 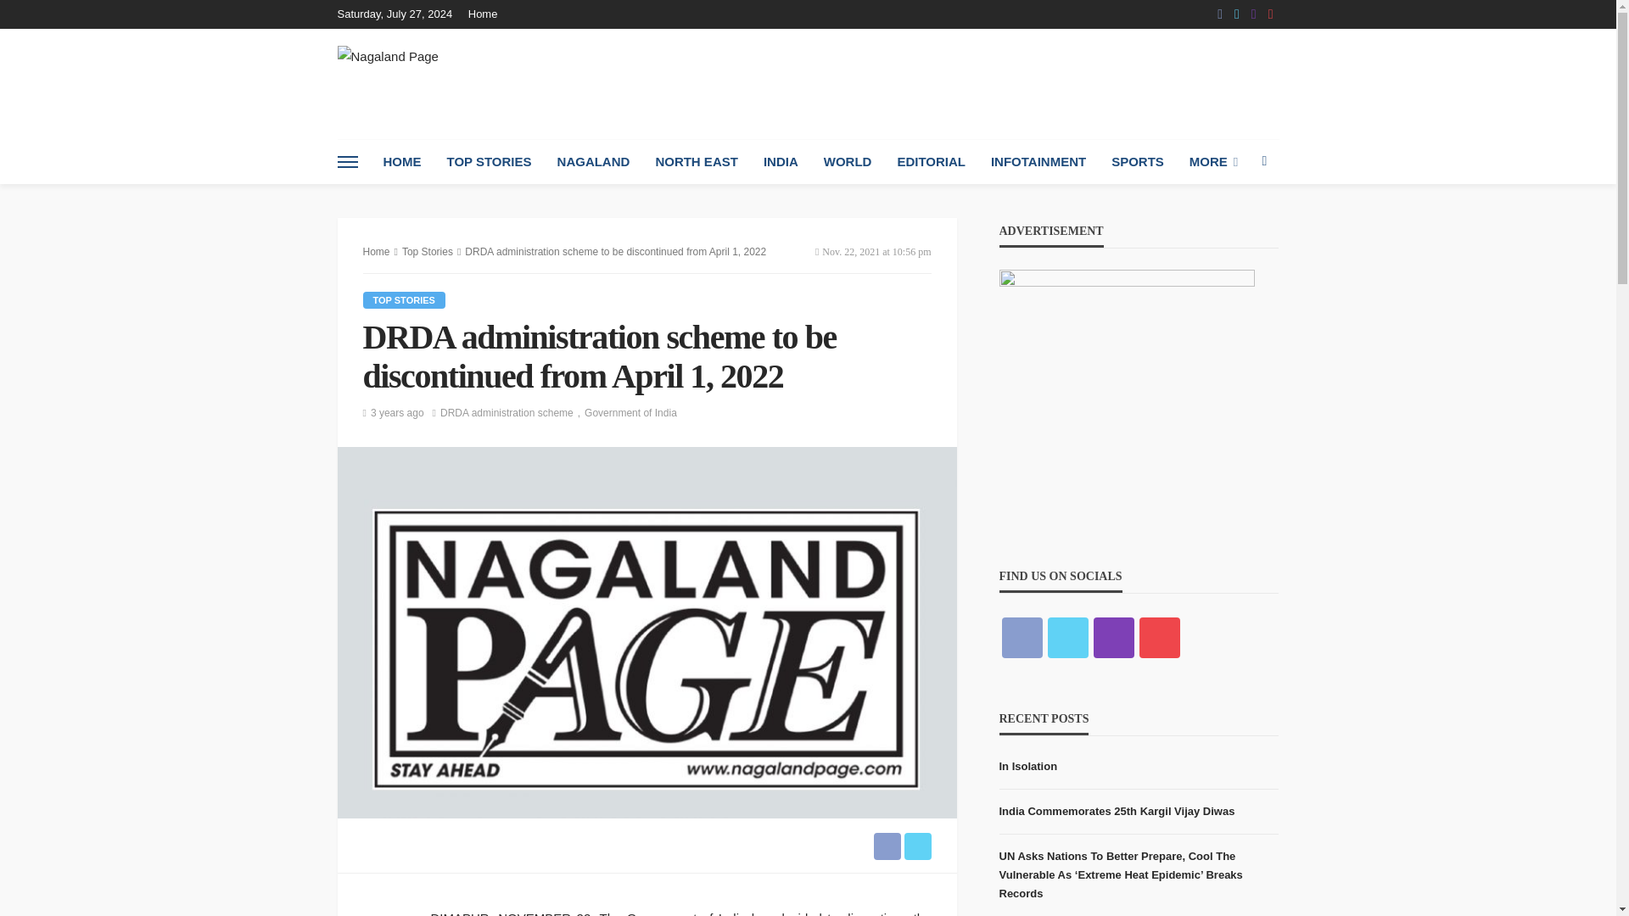 I want to click on INDIA, so click(x=781, y=162).